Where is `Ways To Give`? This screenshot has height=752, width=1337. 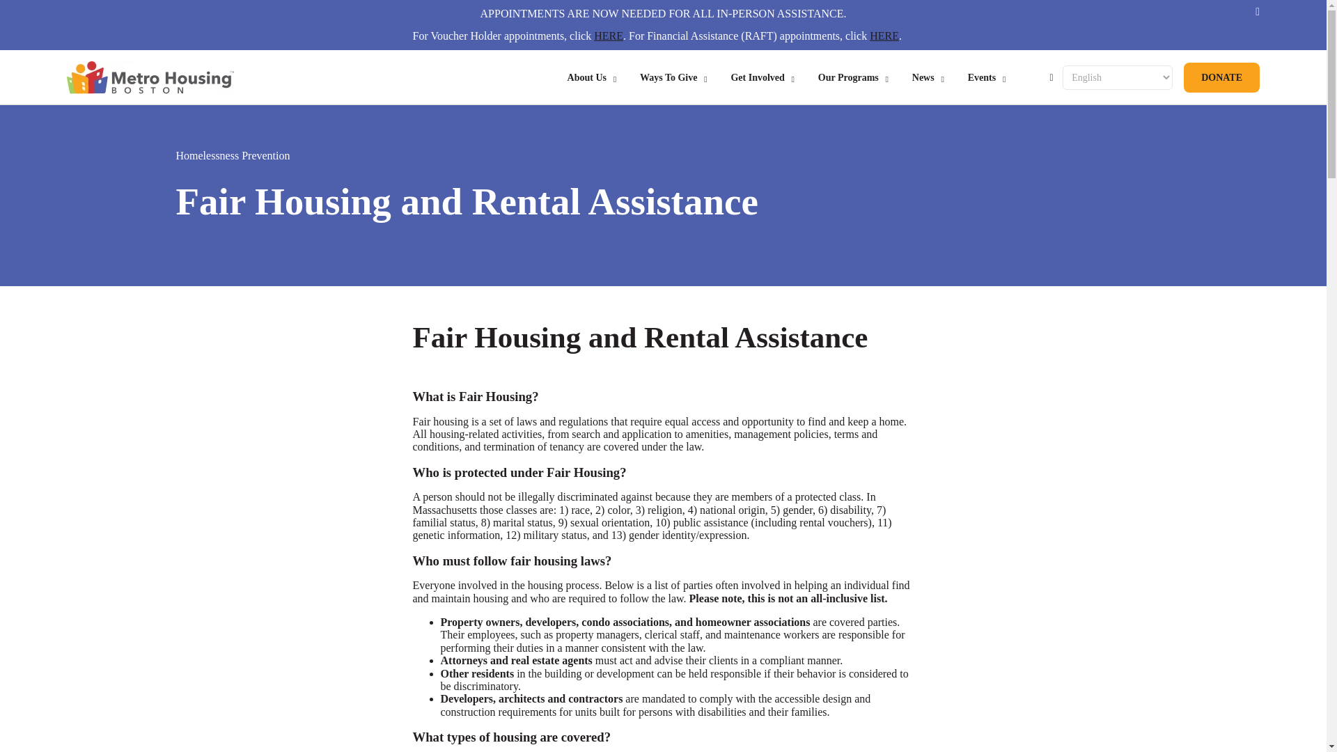 Ways To Give is located at coordinates (668, 78).